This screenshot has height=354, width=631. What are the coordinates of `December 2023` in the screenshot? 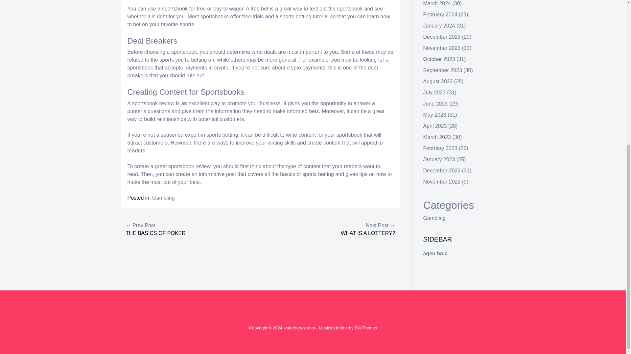 It's located at (442, 37).